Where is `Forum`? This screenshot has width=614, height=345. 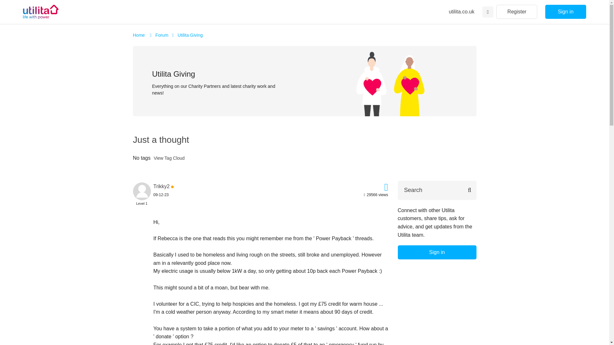
Forum is located at coordinates (162, 35).